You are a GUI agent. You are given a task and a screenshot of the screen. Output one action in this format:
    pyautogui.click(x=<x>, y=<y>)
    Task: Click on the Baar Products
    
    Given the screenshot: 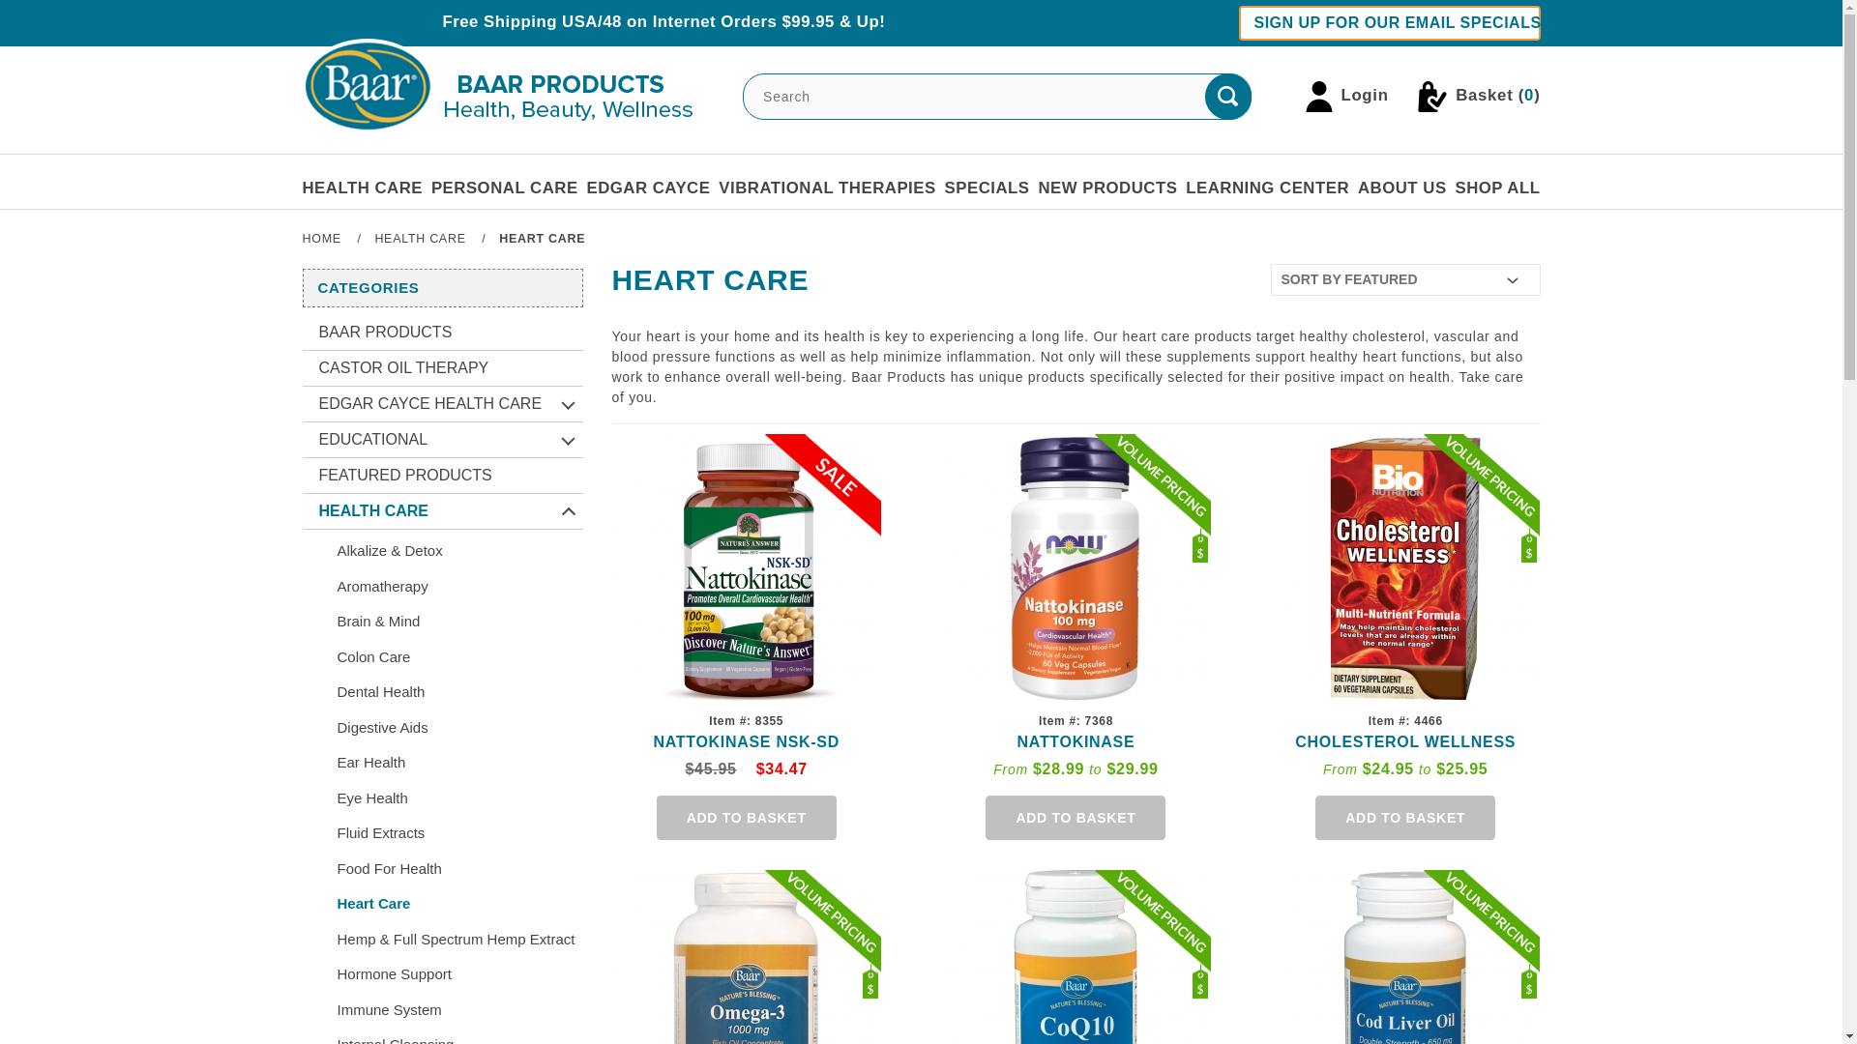 What is the action you would take?
    pyautogui.click(x=386, y=338)
    